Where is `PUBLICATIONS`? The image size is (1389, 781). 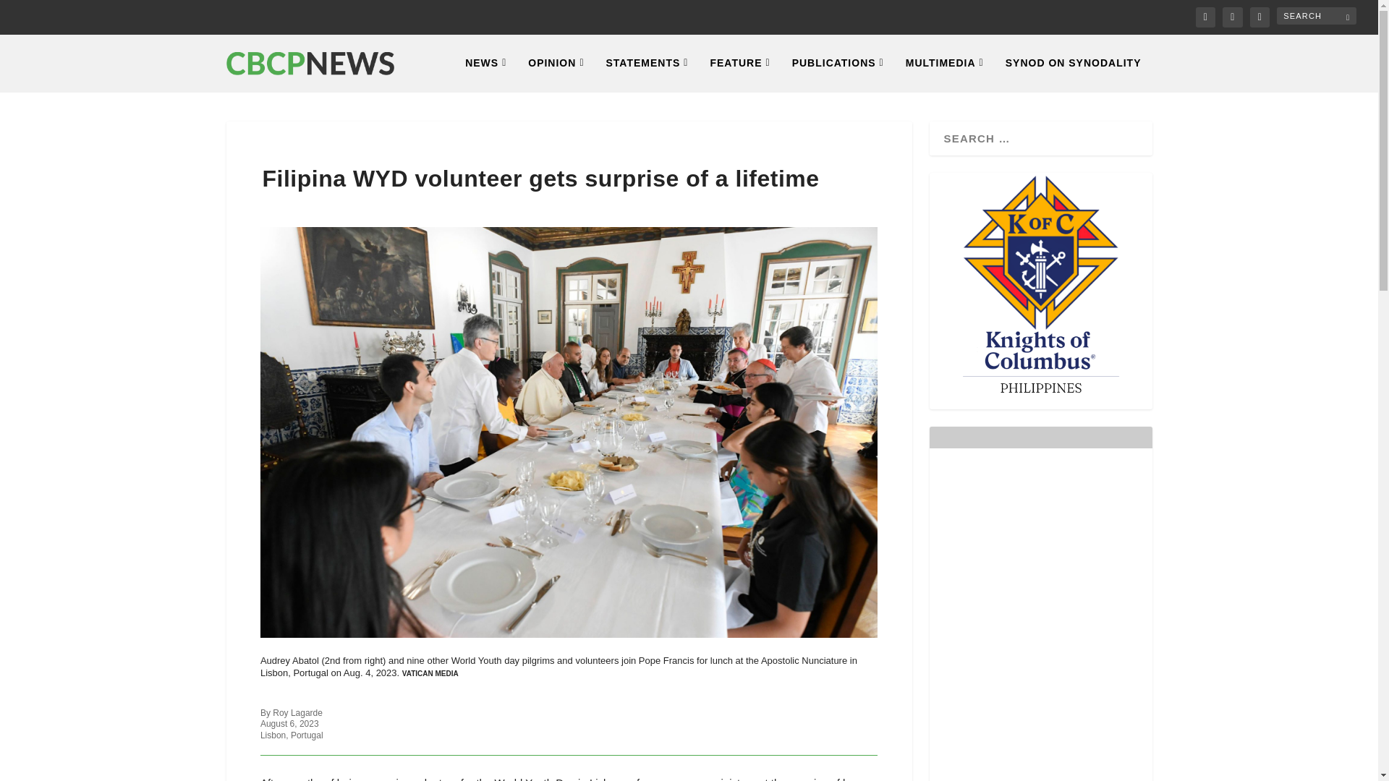 PUBLICATIONS is located at coordinates (838, 74).